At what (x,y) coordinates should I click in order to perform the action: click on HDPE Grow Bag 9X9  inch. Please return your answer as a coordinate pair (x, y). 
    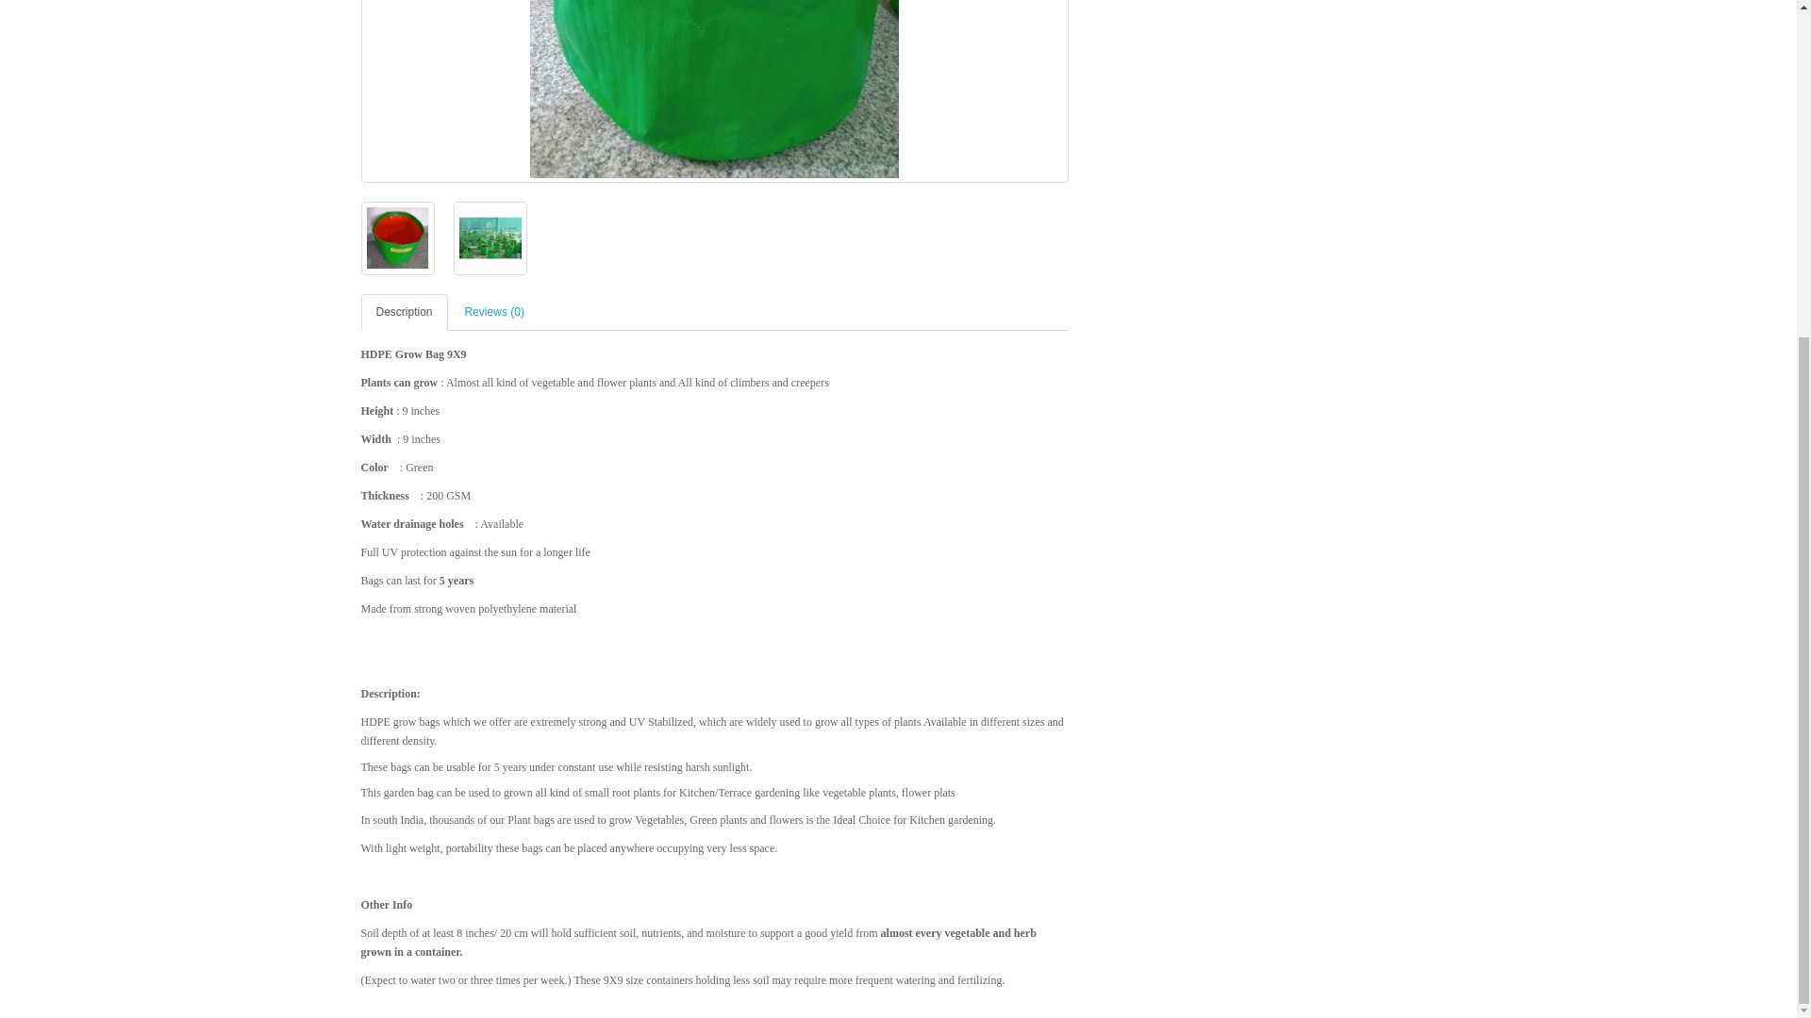
    Looking at the image, I should click on (490, 238).